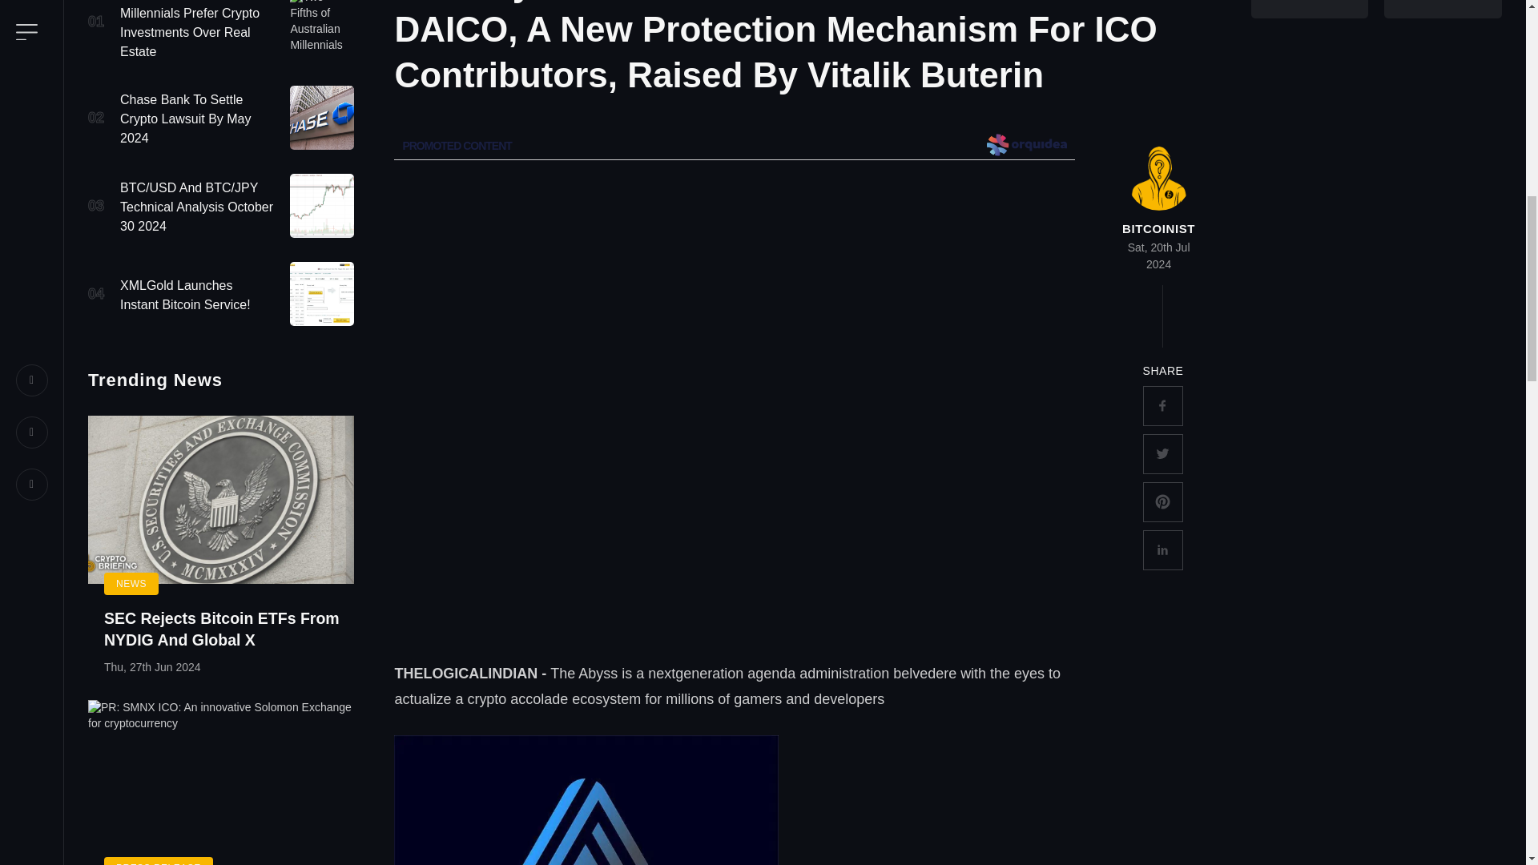 The height and width of the screenshot is (865, 1538). I want to click on Posts by Bitcoinist, so click(1158, 227).